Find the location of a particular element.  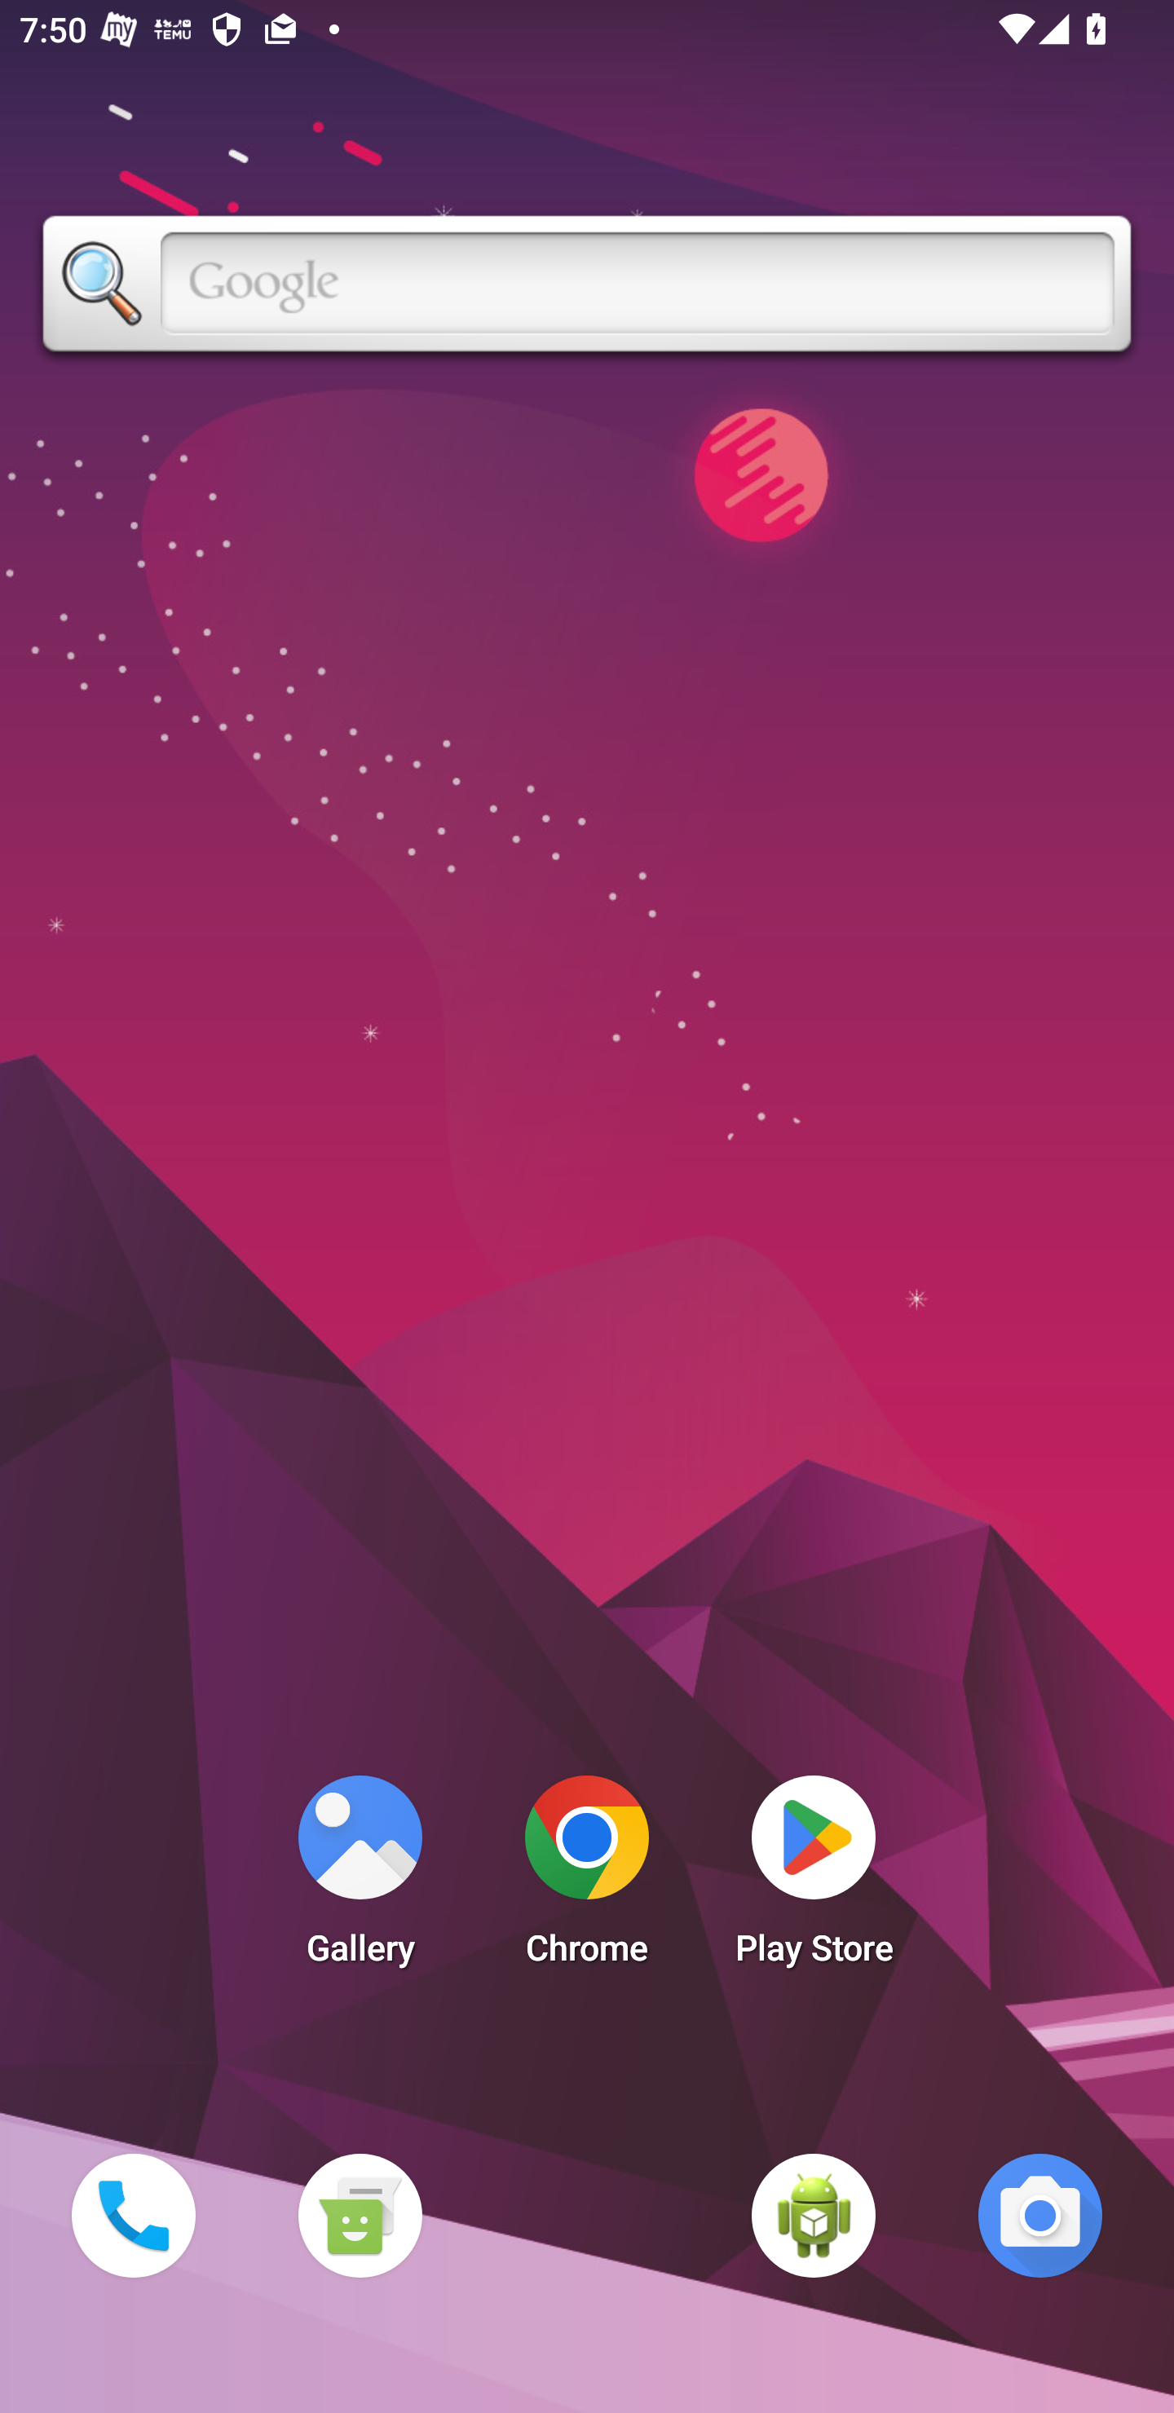

Play Store is located at coordinates (814, 1878).